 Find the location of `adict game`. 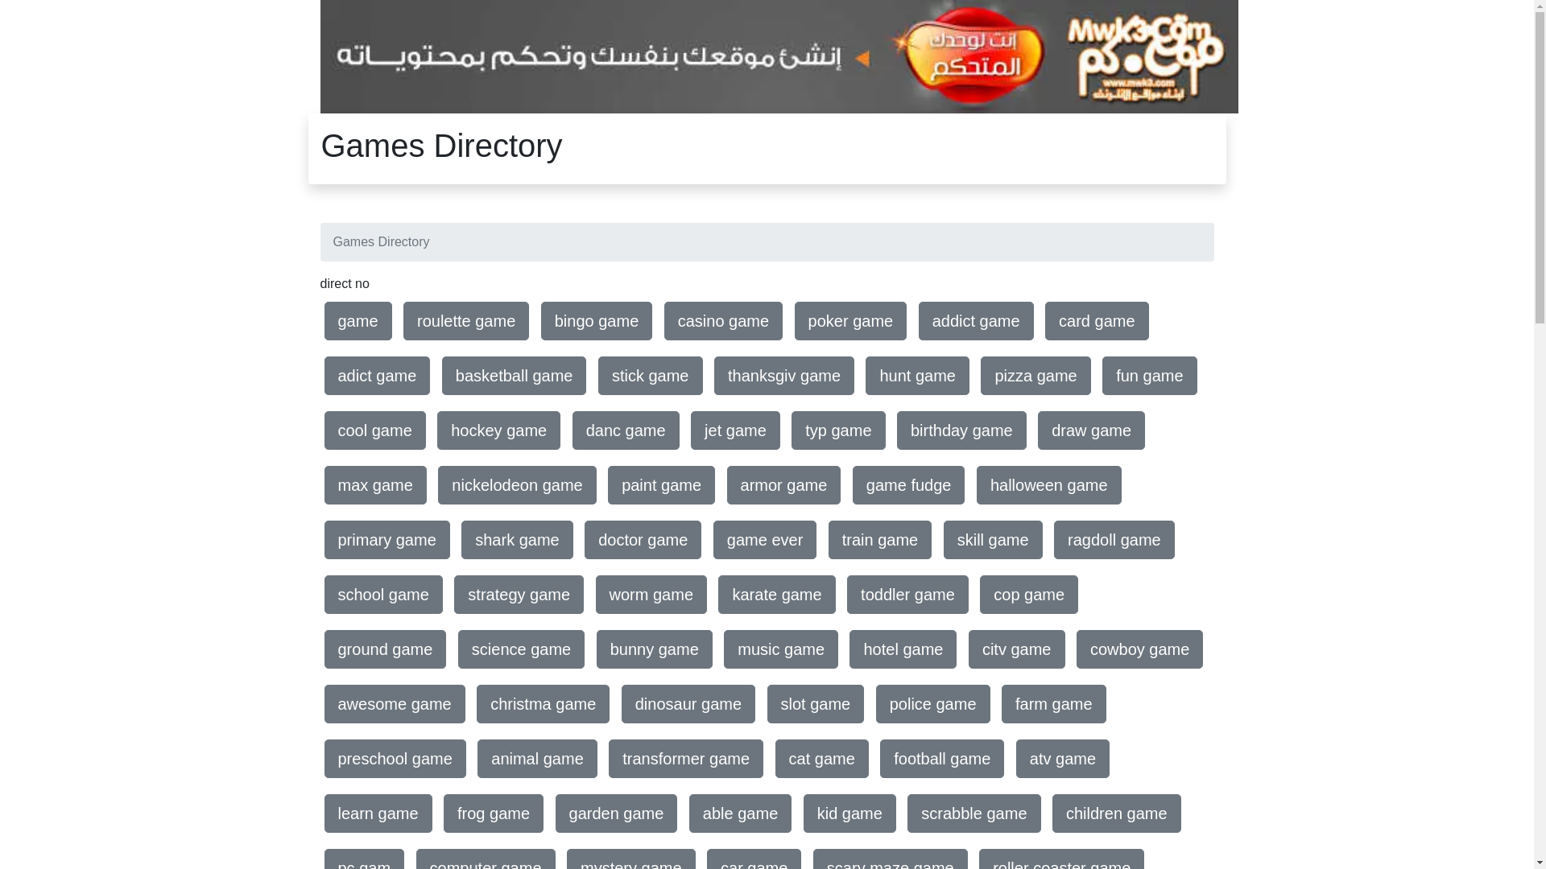

adict game is located at coordinates (377, 376).